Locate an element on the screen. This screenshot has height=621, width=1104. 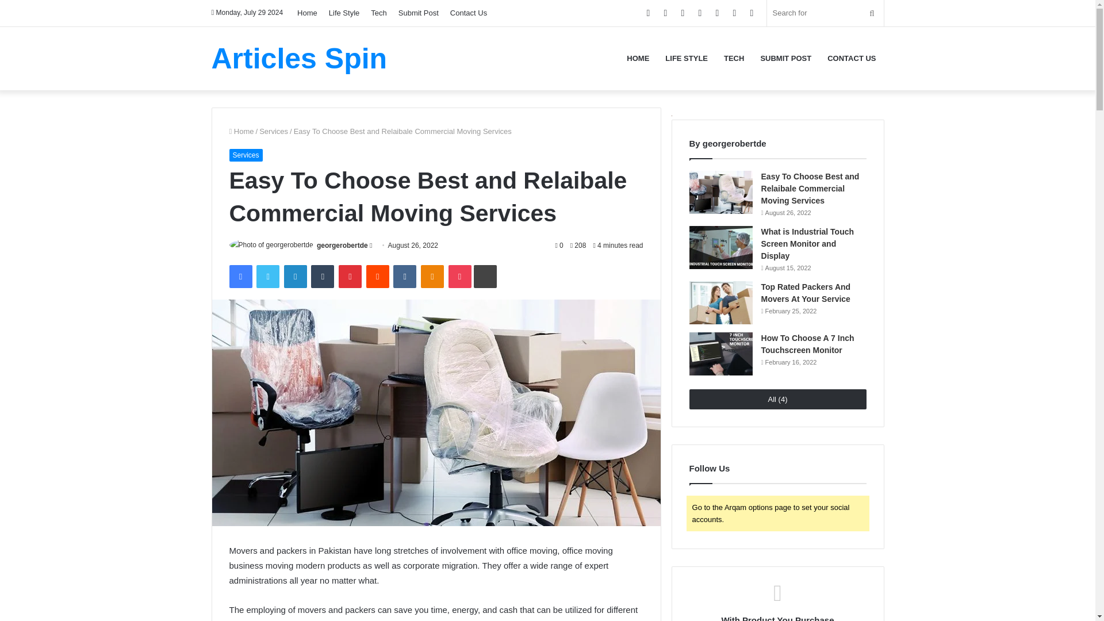
Home is located at coordinates (241, 131).